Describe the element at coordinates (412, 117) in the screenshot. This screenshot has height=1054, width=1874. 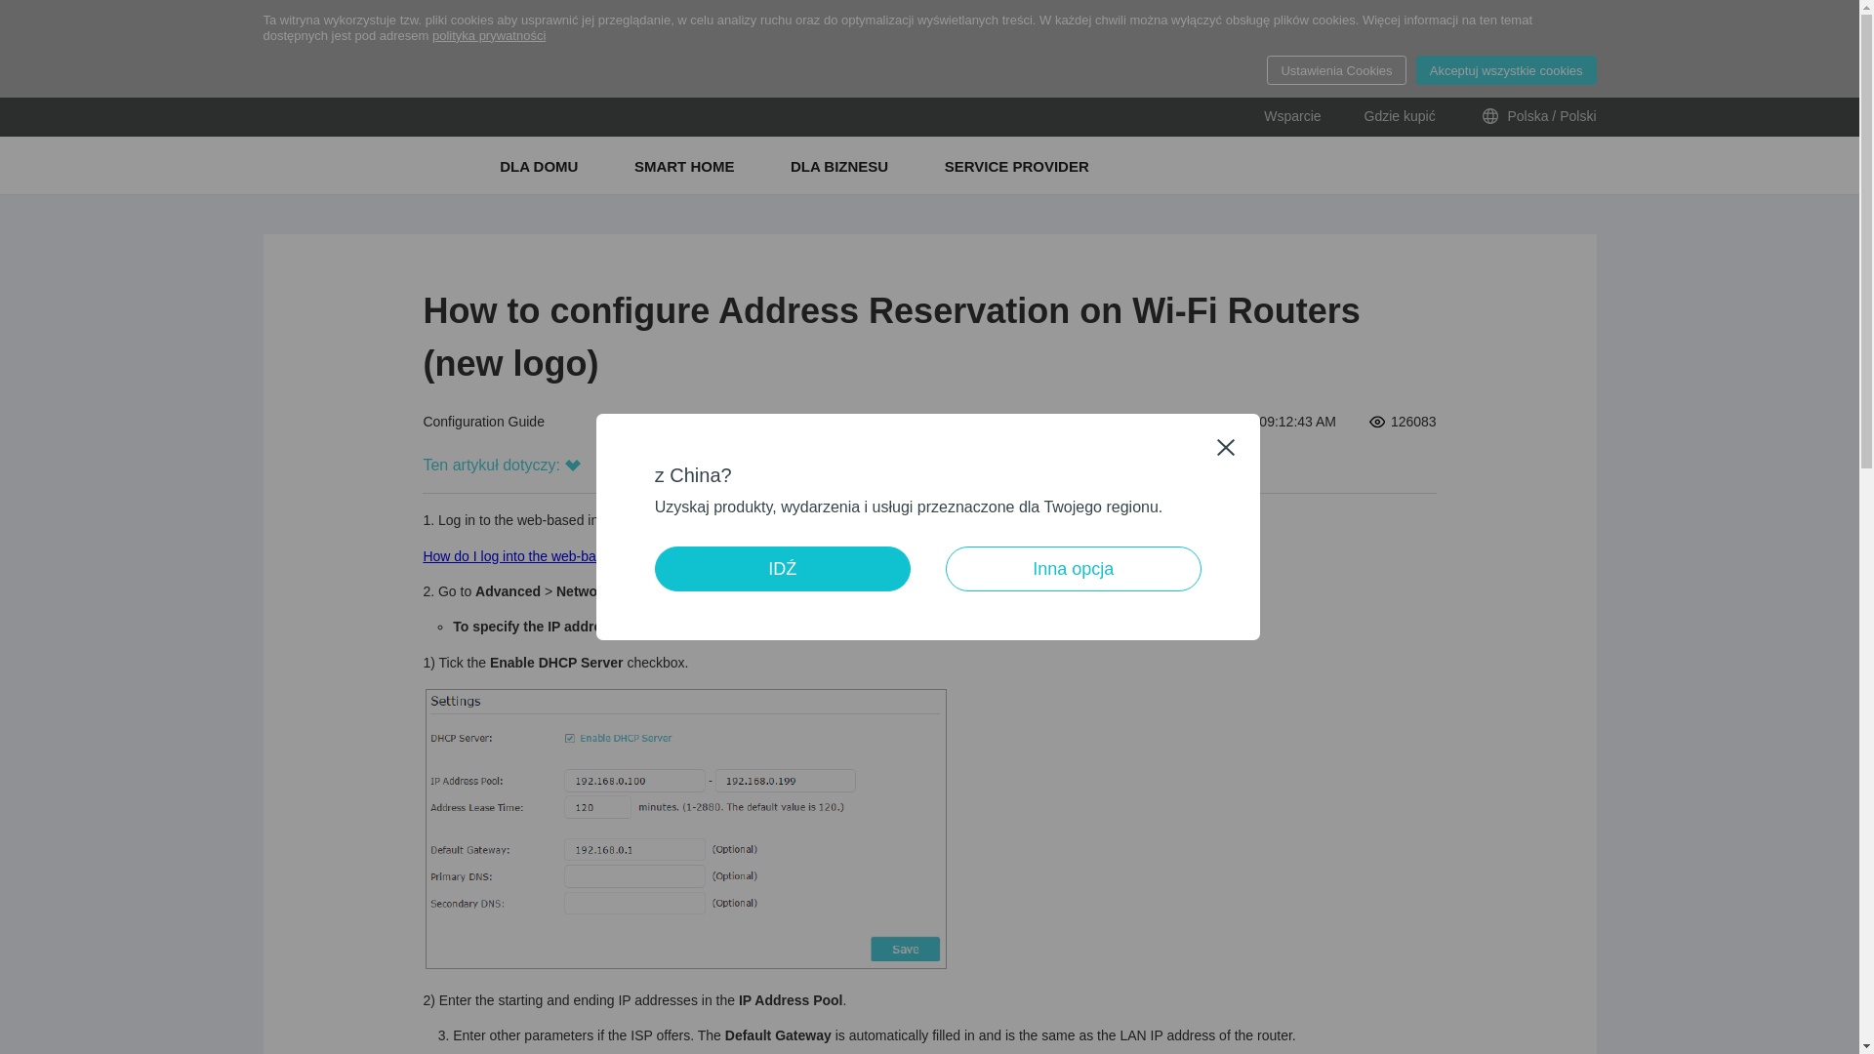
I see `tapo` at that location.